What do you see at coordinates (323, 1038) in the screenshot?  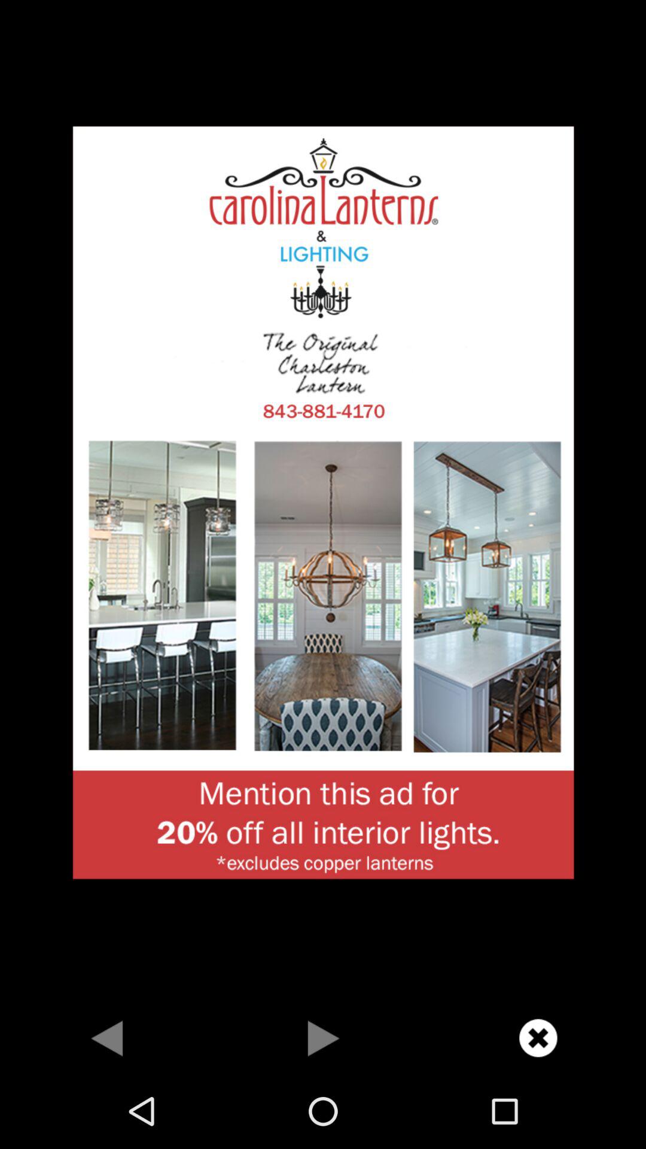 I see `go forward` at bounding box center [323, 1038].